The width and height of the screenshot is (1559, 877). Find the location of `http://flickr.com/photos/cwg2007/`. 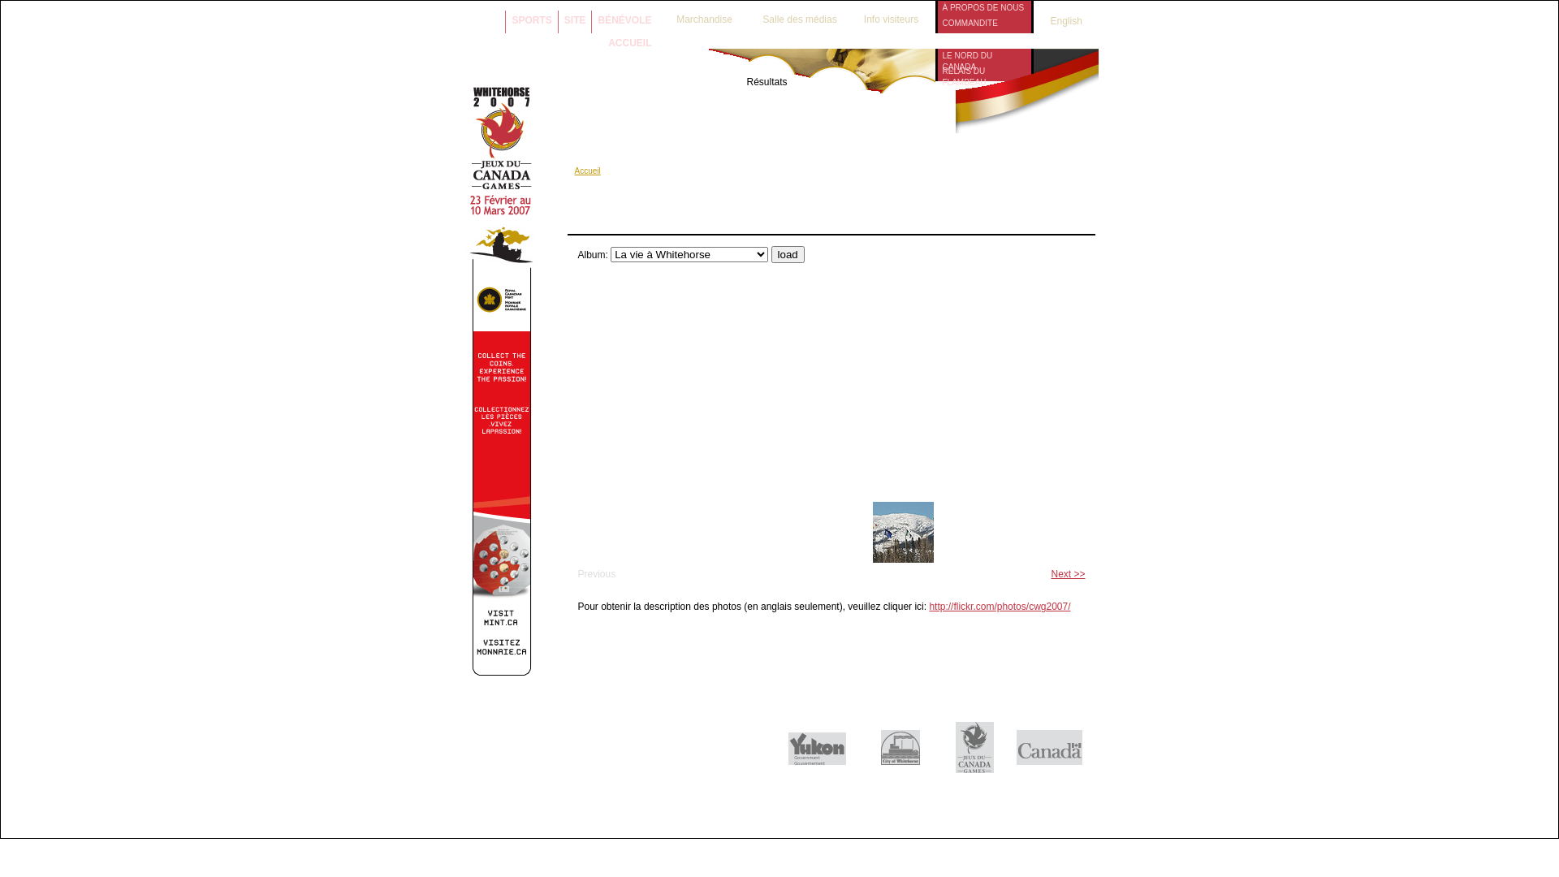

http://flickr.com/photos/cwg2007/ is located at coordinates (1000, 607).